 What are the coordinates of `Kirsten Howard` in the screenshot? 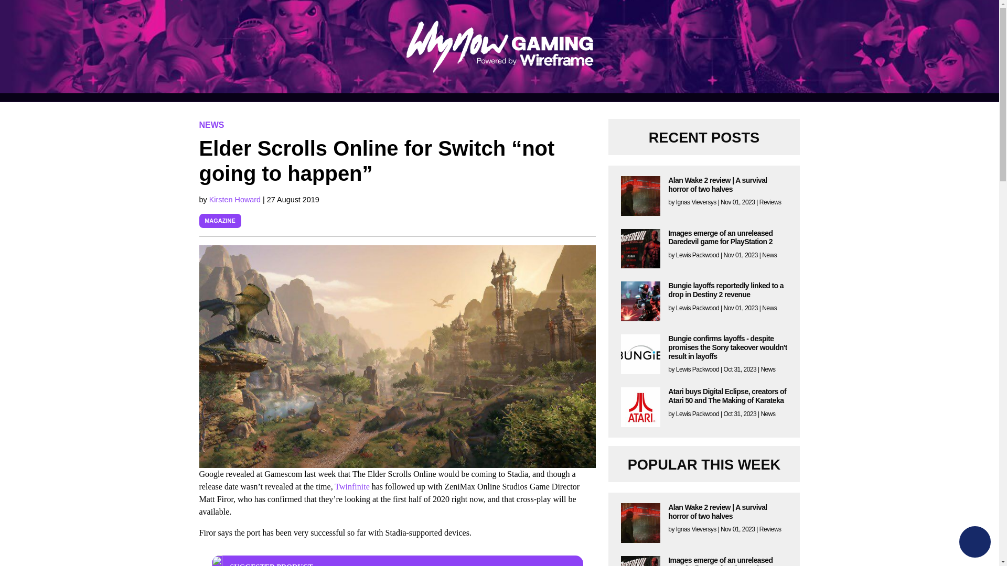 It's located at (236, 199).